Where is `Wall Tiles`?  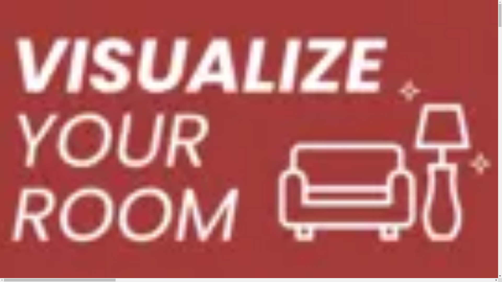 Wall Tiles is located at coordinates (21, 54).